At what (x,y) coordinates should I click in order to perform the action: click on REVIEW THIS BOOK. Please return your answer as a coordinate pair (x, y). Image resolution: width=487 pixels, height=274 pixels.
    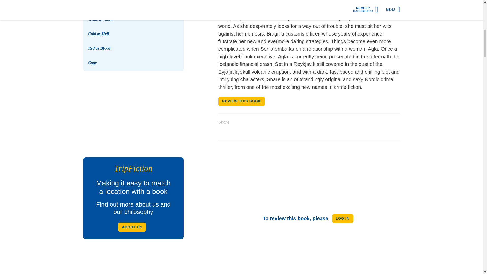
    Looking at the image, I should click on (241, 101).